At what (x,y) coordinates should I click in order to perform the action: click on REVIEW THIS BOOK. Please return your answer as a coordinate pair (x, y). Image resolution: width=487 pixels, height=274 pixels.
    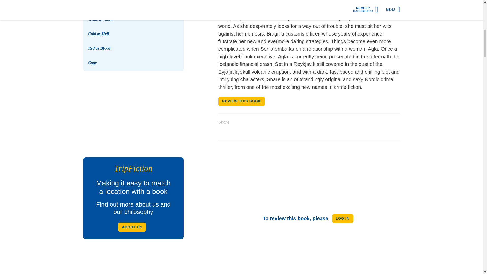
    Looking at the image, I should click on (241, 101).